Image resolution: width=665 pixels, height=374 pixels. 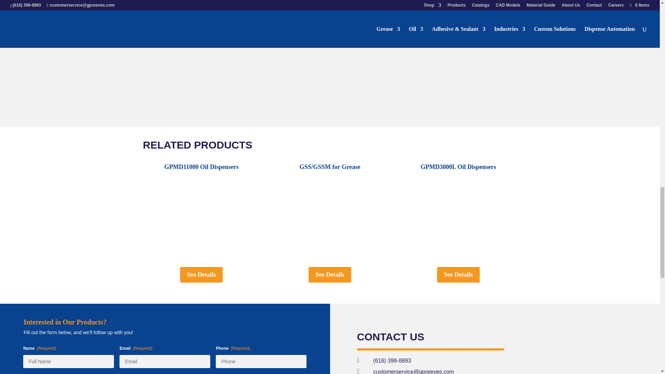 What do you see at coordinates (202, 219) in the screenshot?
I see `GPMD10000` at bounding box center [202, 219].